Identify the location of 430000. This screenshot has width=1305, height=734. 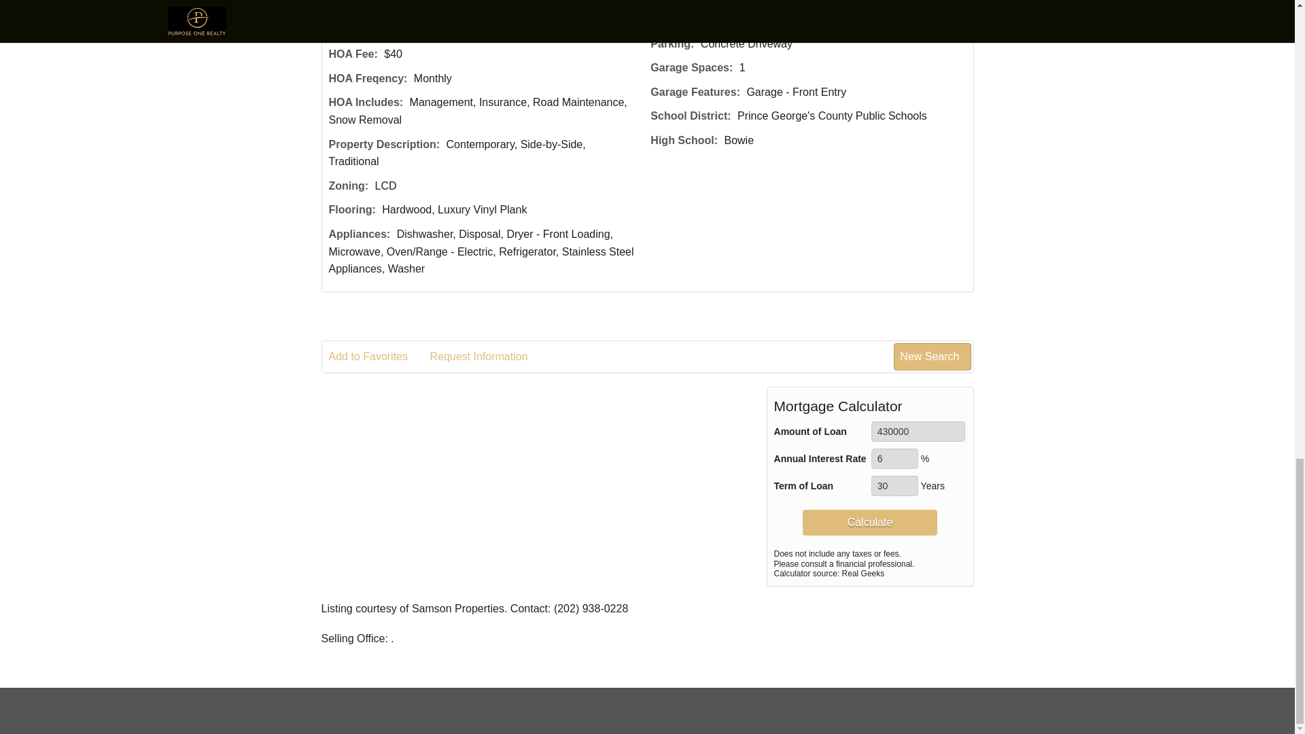
(918, 431).